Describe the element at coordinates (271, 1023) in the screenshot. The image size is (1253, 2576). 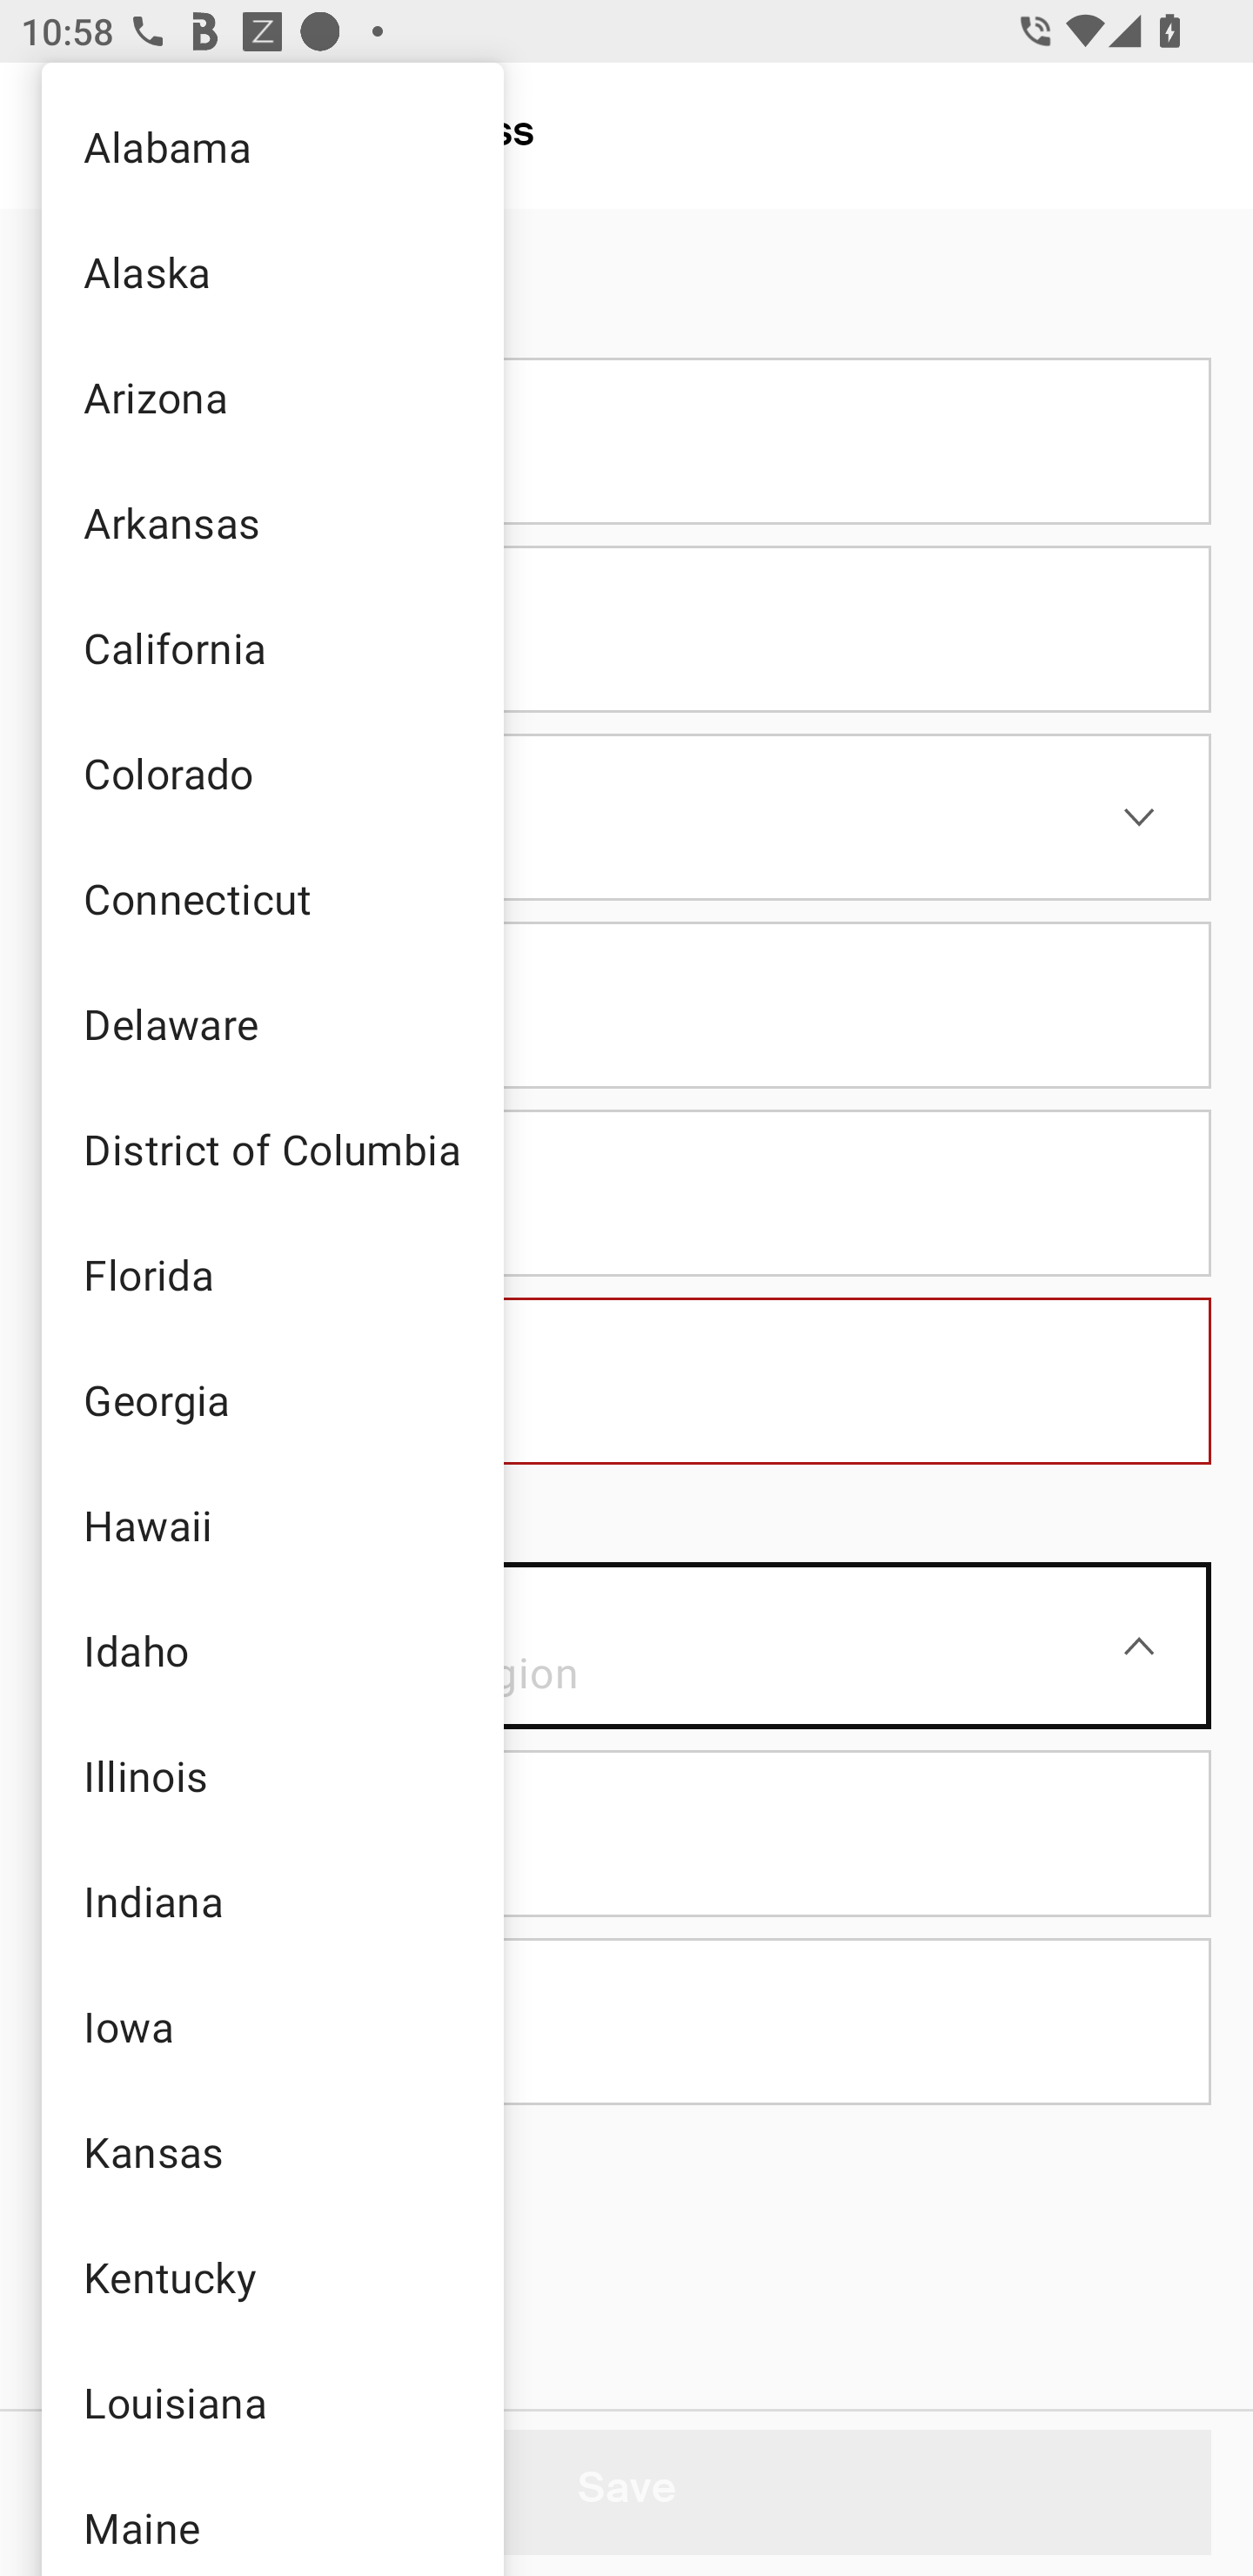
I see `Delaware` at that location.